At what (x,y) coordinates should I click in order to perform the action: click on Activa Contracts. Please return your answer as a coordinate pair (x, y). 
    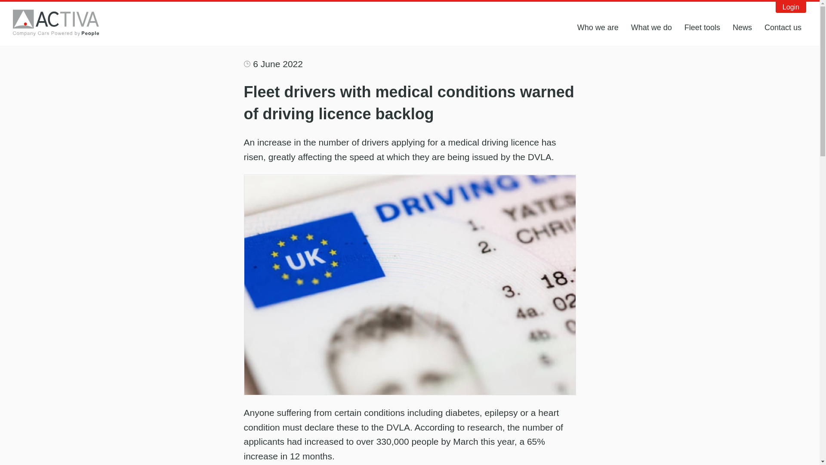
    Looking at the image, I should click on (62, 22).